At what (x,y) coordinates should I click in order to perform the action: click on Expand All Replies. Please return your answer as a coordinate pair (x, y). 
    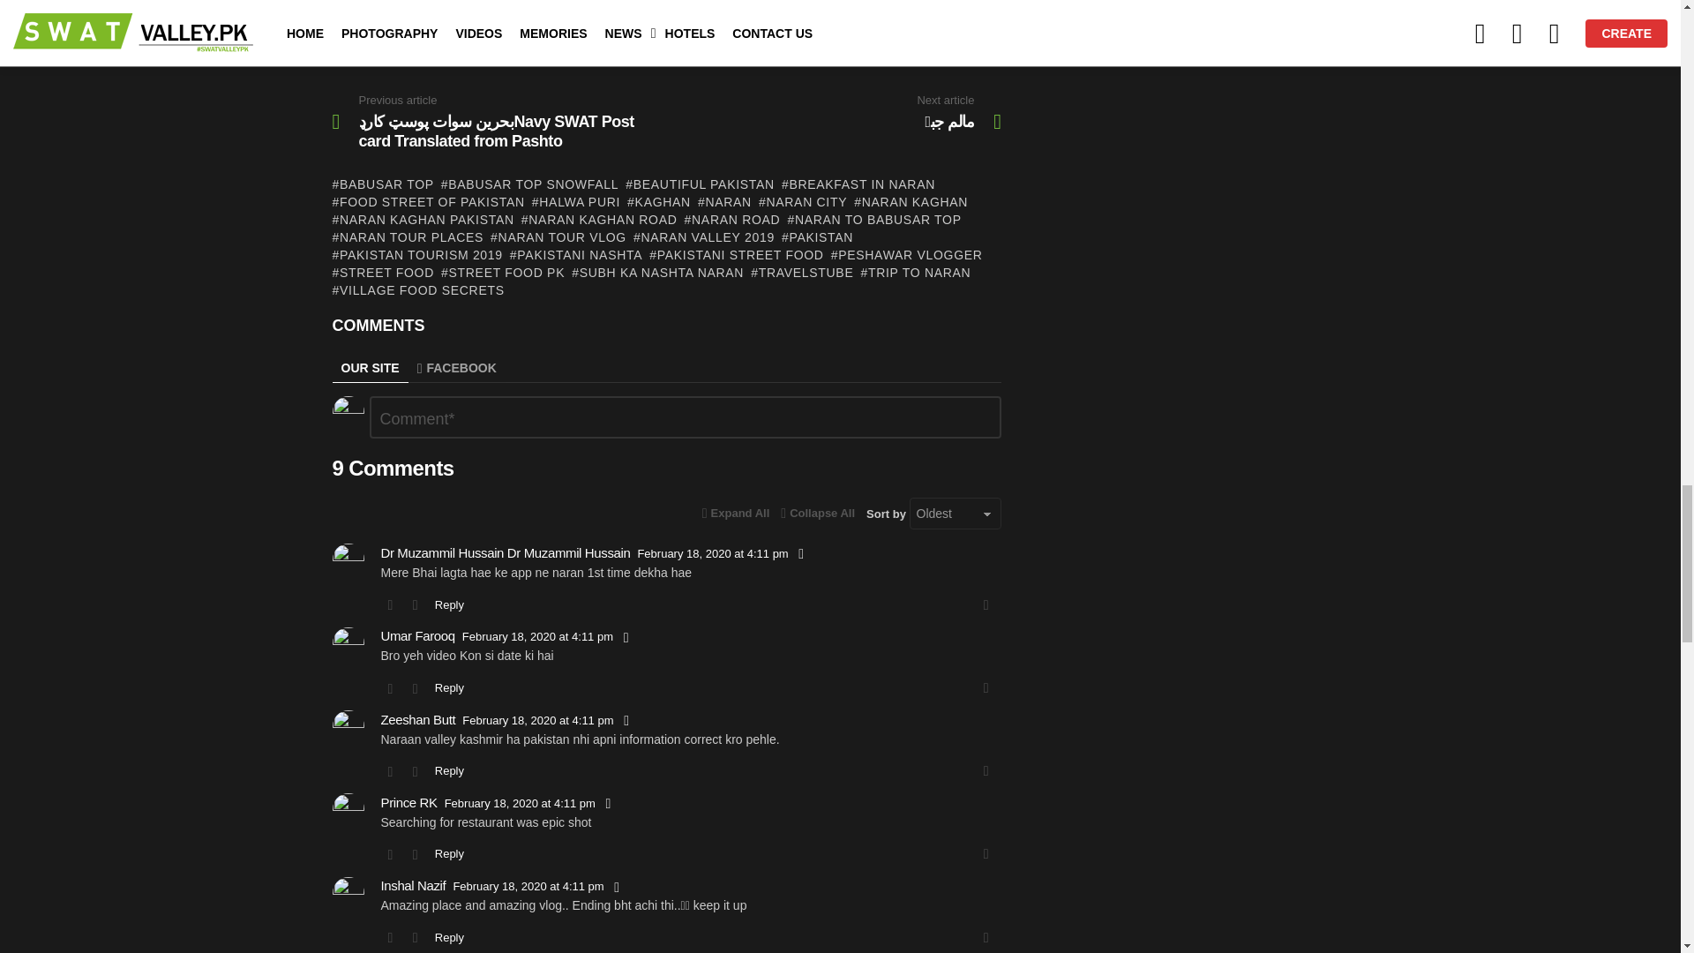
    Looking at the image, I should click on (818, 514).